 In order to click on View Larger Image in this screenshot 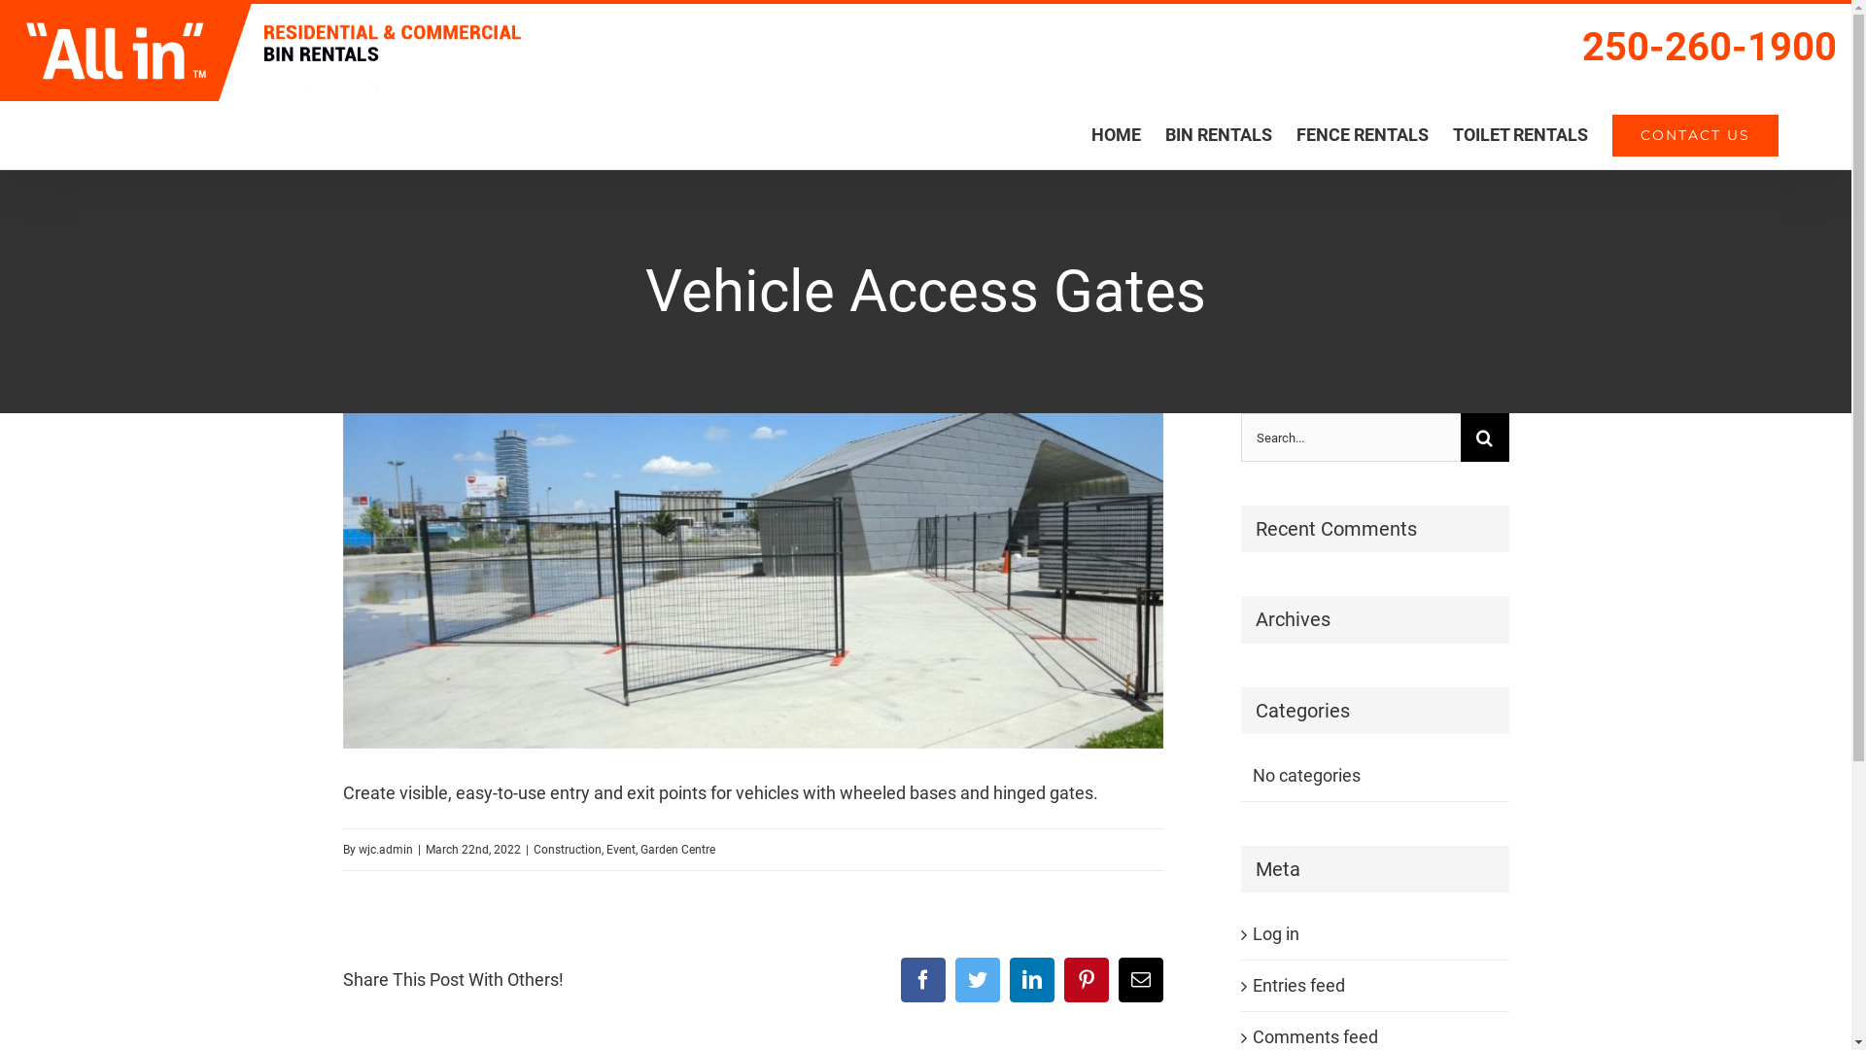, I will do `click(752, 580)`.